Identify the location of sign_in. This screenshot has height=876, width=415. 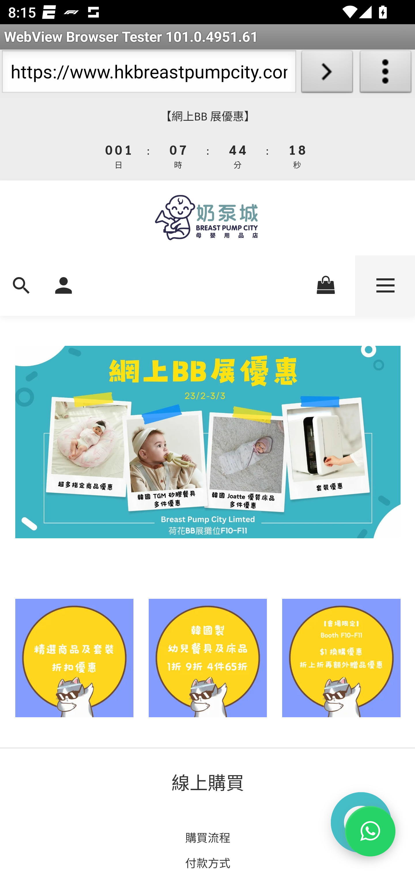
(63, 284).